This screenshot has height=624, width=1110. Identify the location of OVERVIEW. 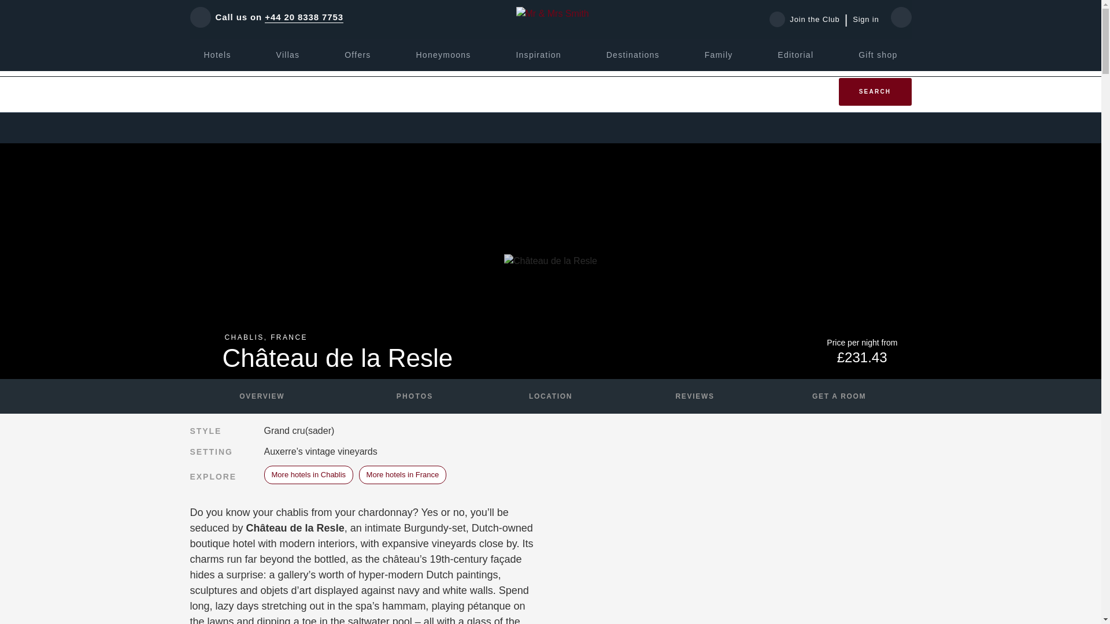
(261, 396).